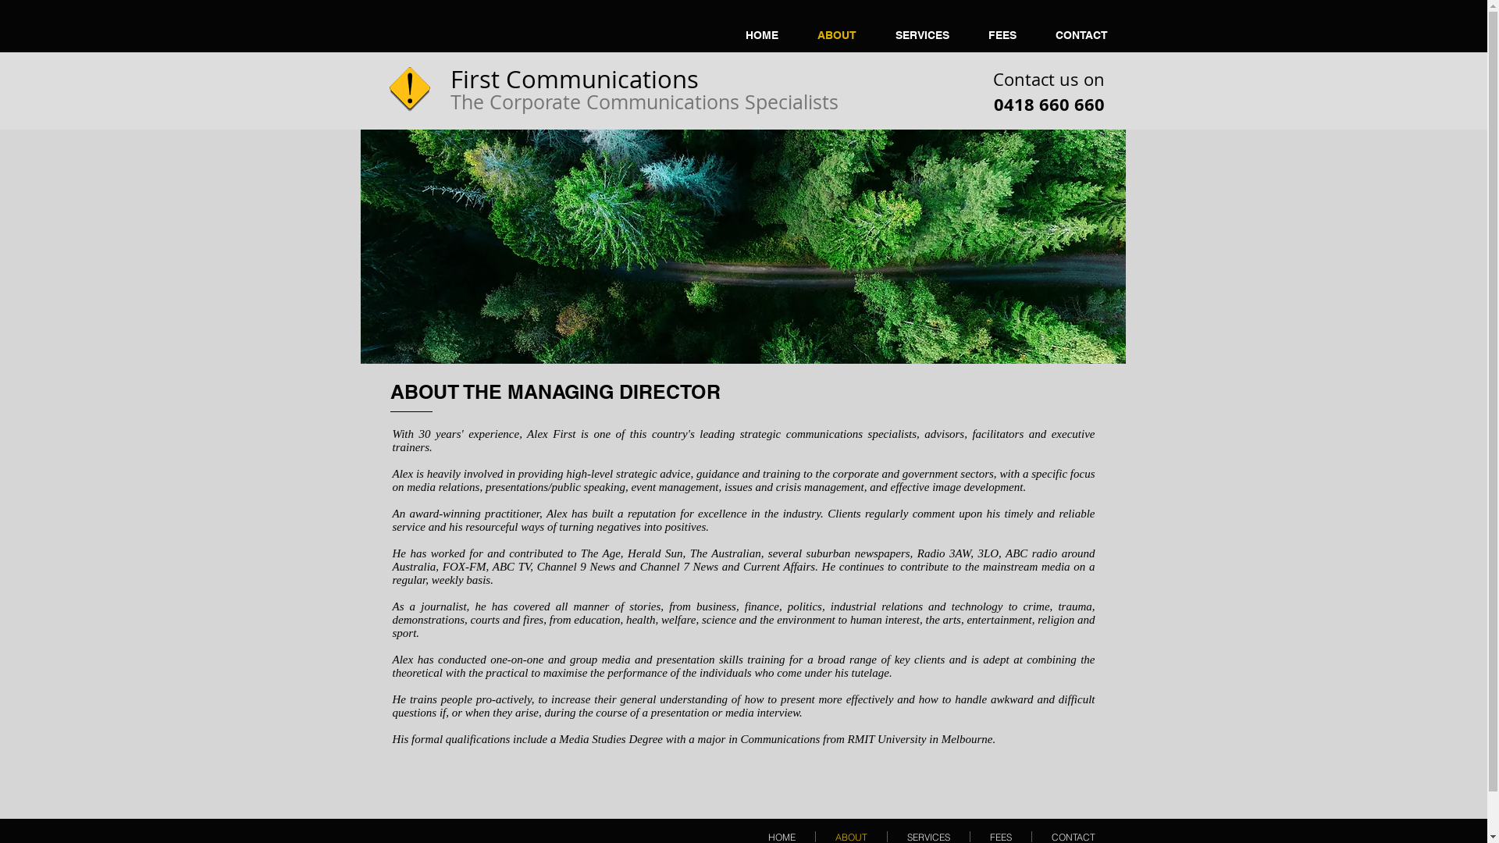 The width and height of the screenshot is (1499, 843). I want to click on FEES, so click(1000, 837).